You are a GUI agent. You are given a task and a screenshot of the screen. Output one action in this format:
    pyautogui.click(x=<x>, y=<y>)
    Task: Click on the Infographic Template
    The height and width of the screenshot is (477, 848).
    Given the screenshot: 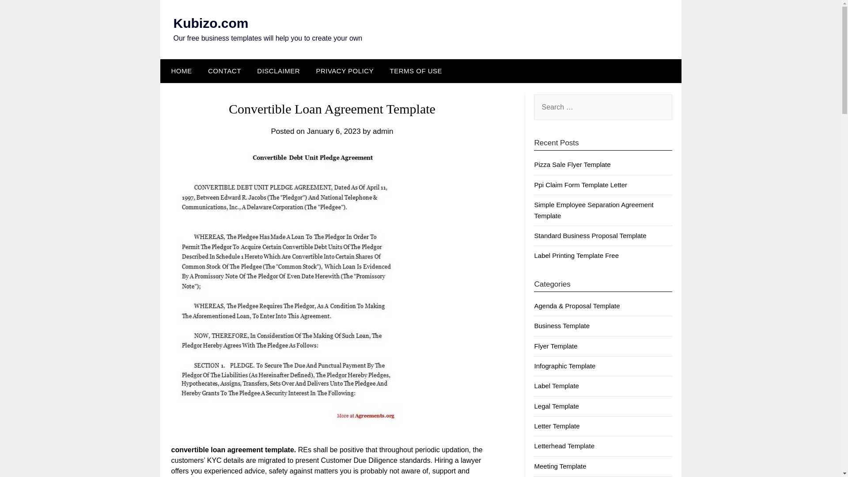 What is the action you would take?
    pyautogui.click(x=564, y=366)
    